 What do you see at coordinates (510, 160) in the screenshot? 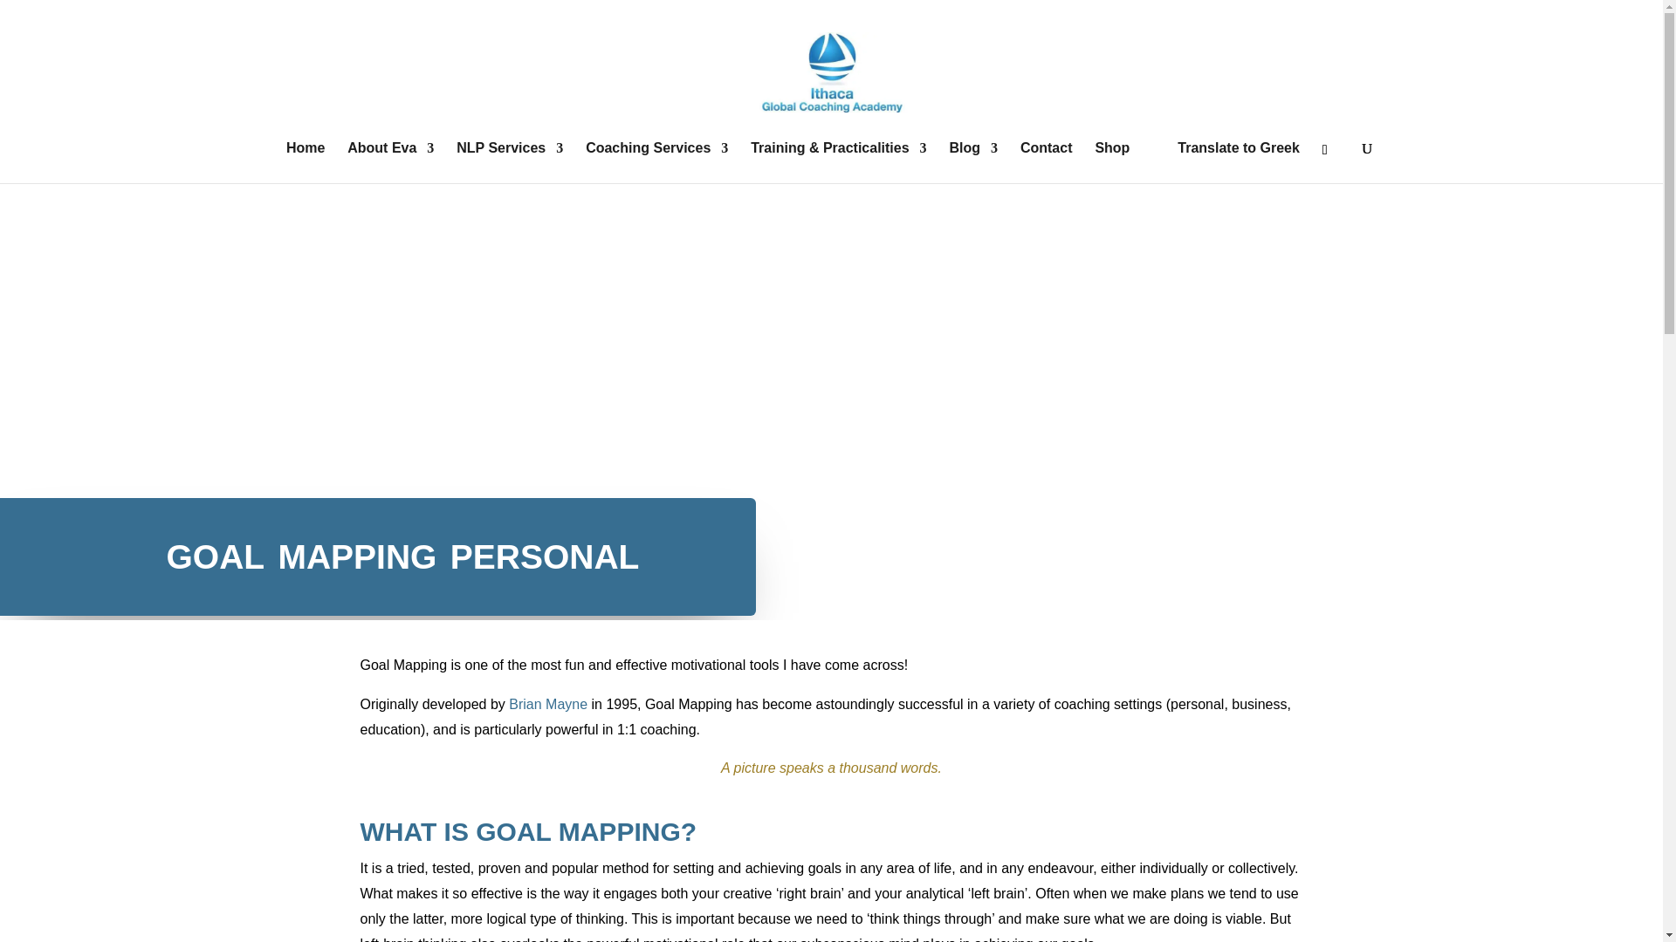
I see `NLP Services` at bounding box center [510, 160].